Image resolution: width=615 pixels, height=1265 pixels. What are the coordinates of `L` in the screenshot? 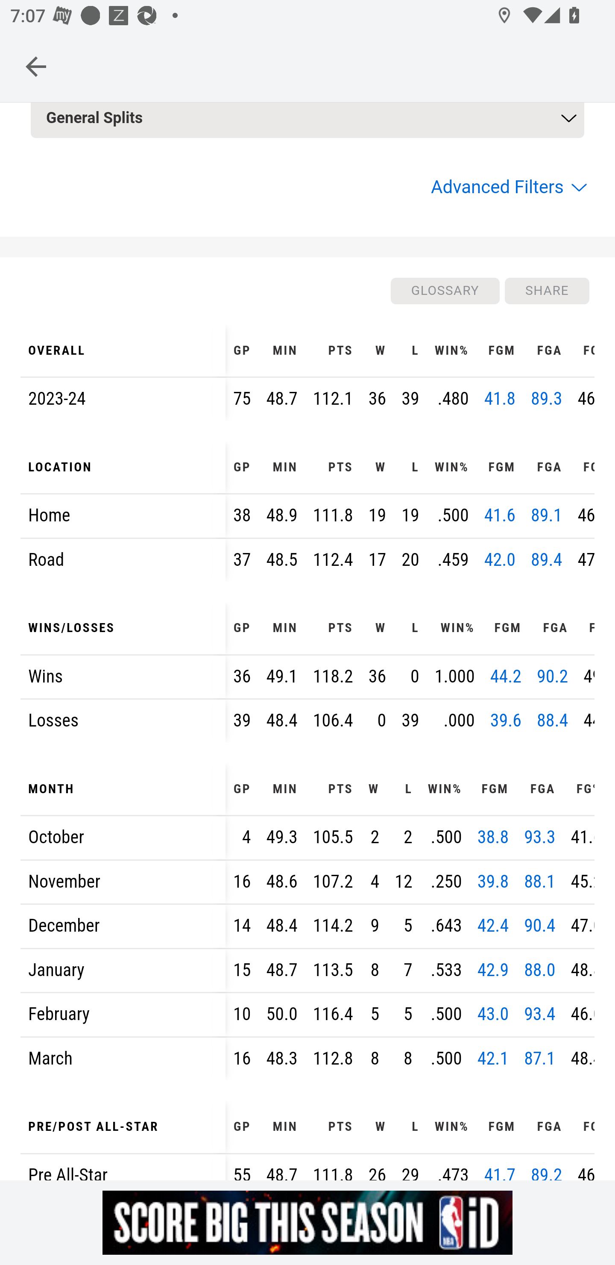 It's located at (411, 351).